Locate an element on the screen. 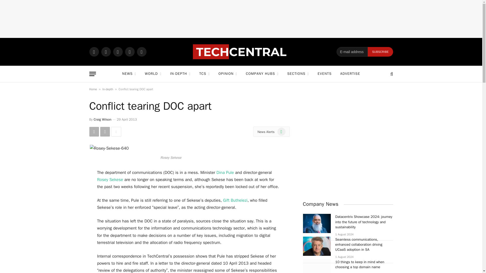  Facebook is located at coordinates (106, 52).